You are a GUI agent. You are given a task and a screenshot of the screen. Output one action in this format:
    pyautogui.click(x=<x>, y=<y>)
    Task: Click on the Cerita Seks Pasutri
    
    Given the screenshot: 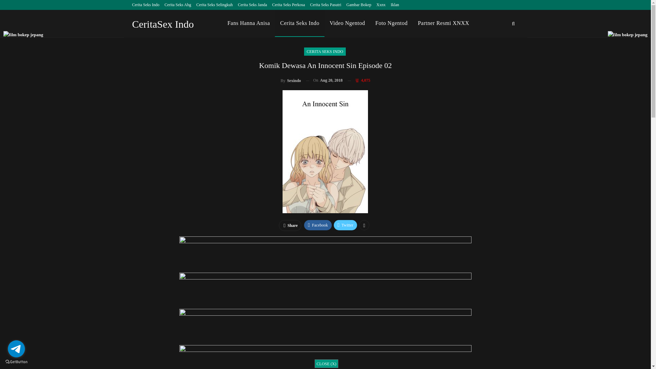 What is the action you would take?
    pyautogui.click(x=325, y=4)
    